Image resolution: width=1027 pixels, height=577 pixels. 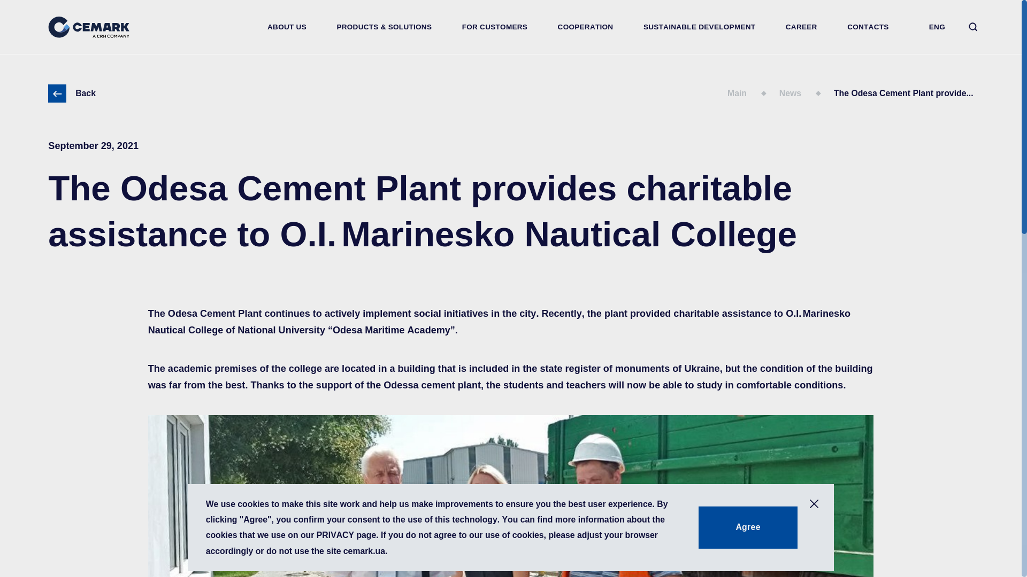 What do you see at coordinates (748, 528) in the screenshot?
I see `Agree` at bounding box center [748, 528].